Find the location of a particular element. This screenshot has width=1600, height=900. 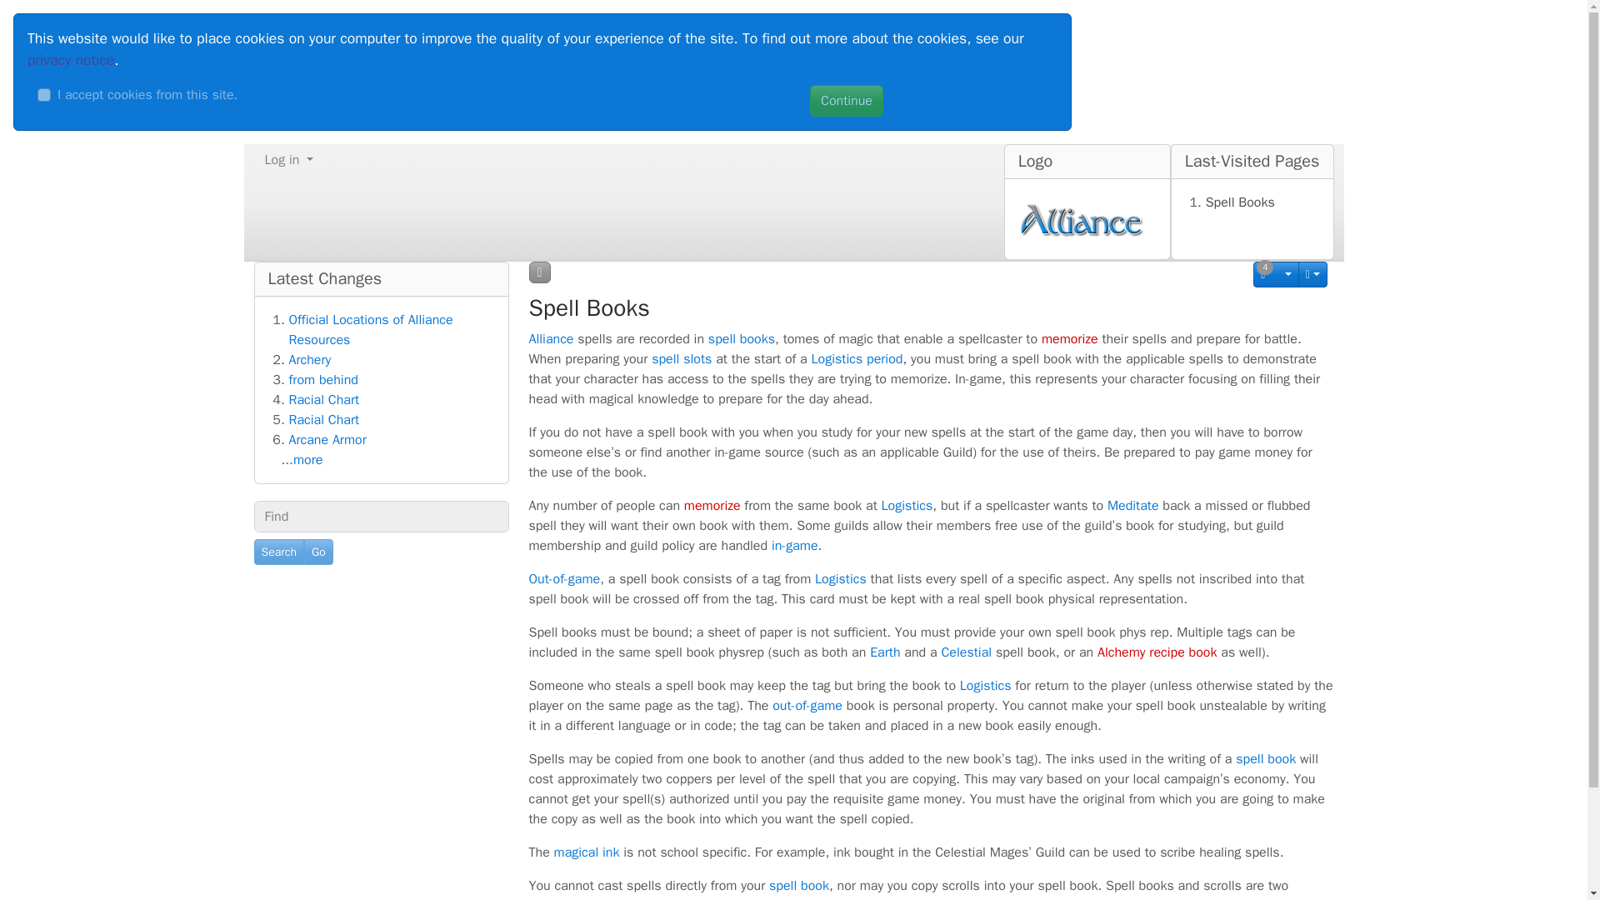

Archery is located at coordinates (309, 360).